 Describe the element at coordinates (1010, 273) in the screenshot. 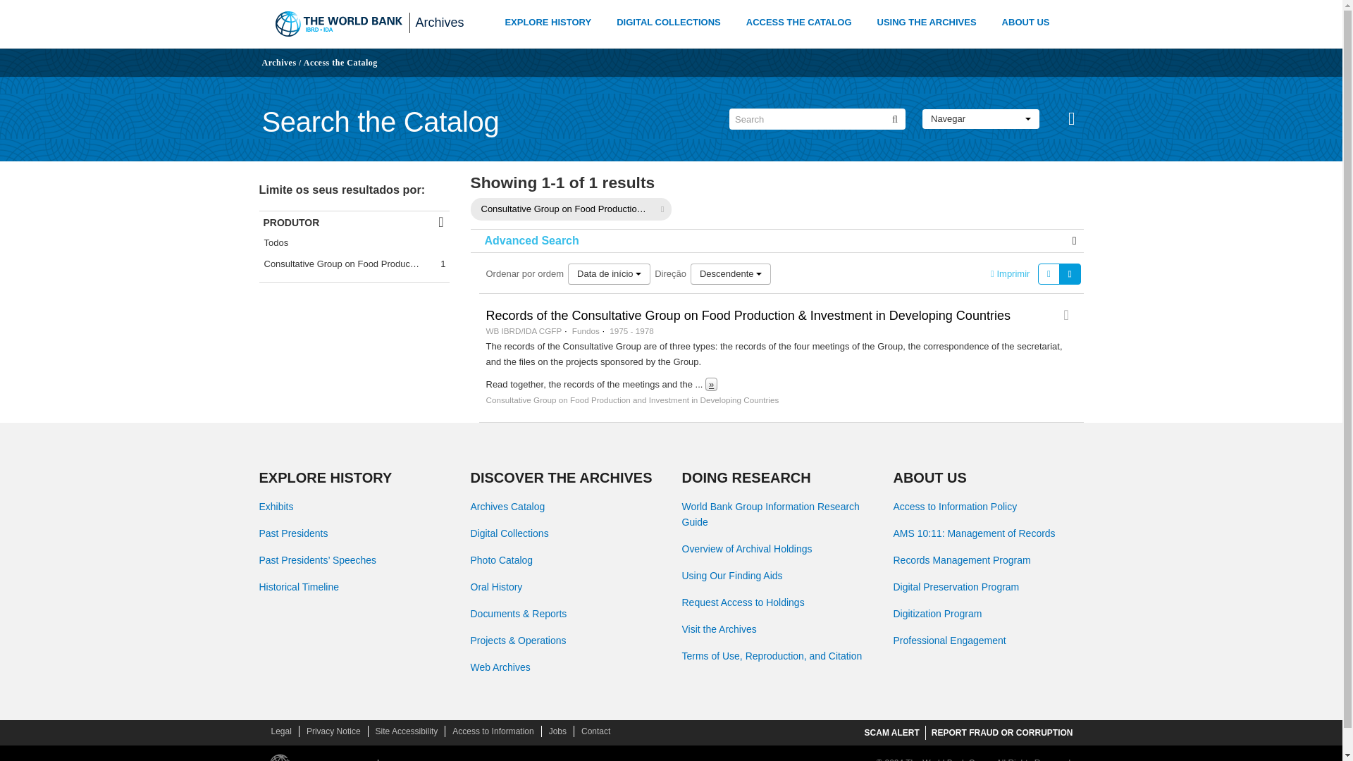

I see `Imprimir` at that location.